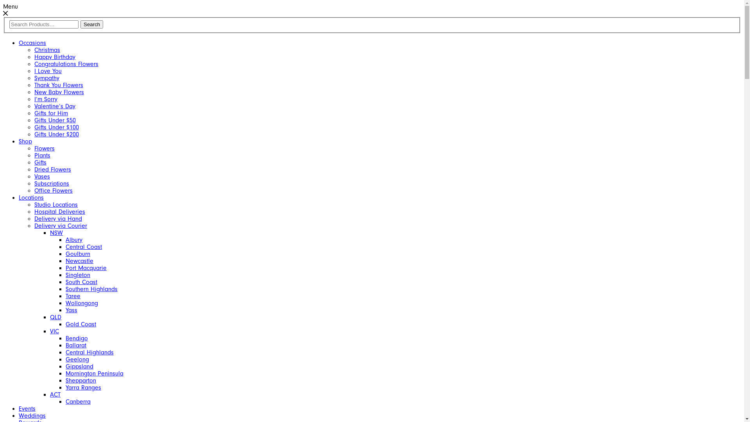 The image size is (750, 422). Describe the element at coordinates (78, 402) in the screenshot. I see `Canberra` at that location.